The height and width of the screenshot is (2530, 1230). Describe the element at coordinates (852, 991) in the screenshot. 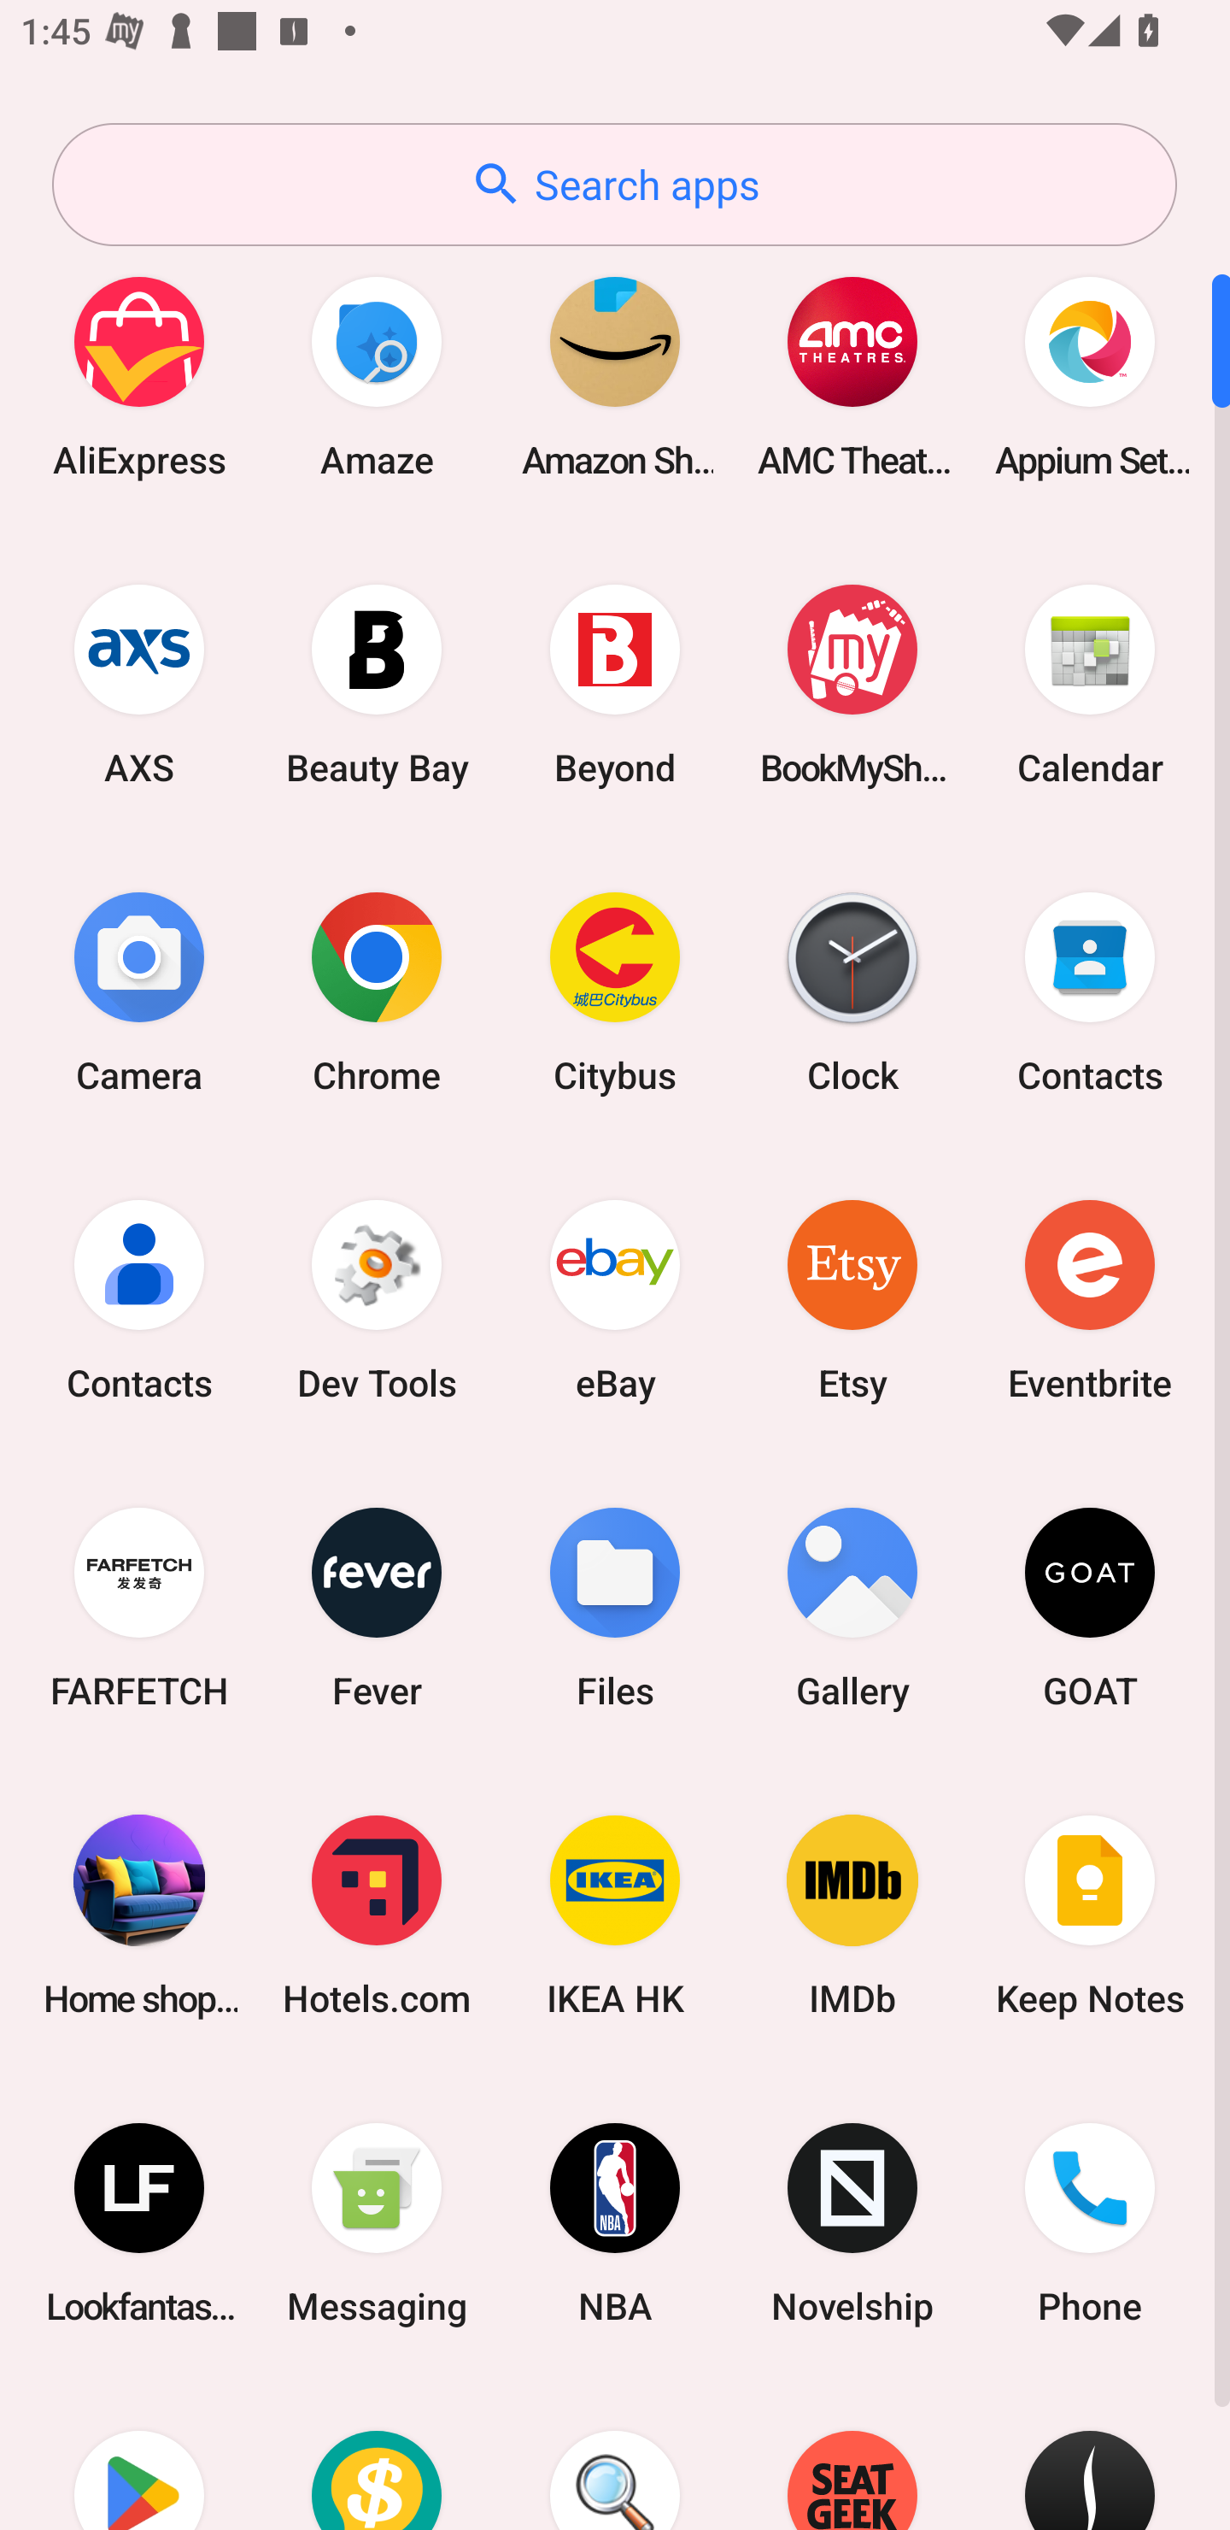

I see `Clock` at that location.